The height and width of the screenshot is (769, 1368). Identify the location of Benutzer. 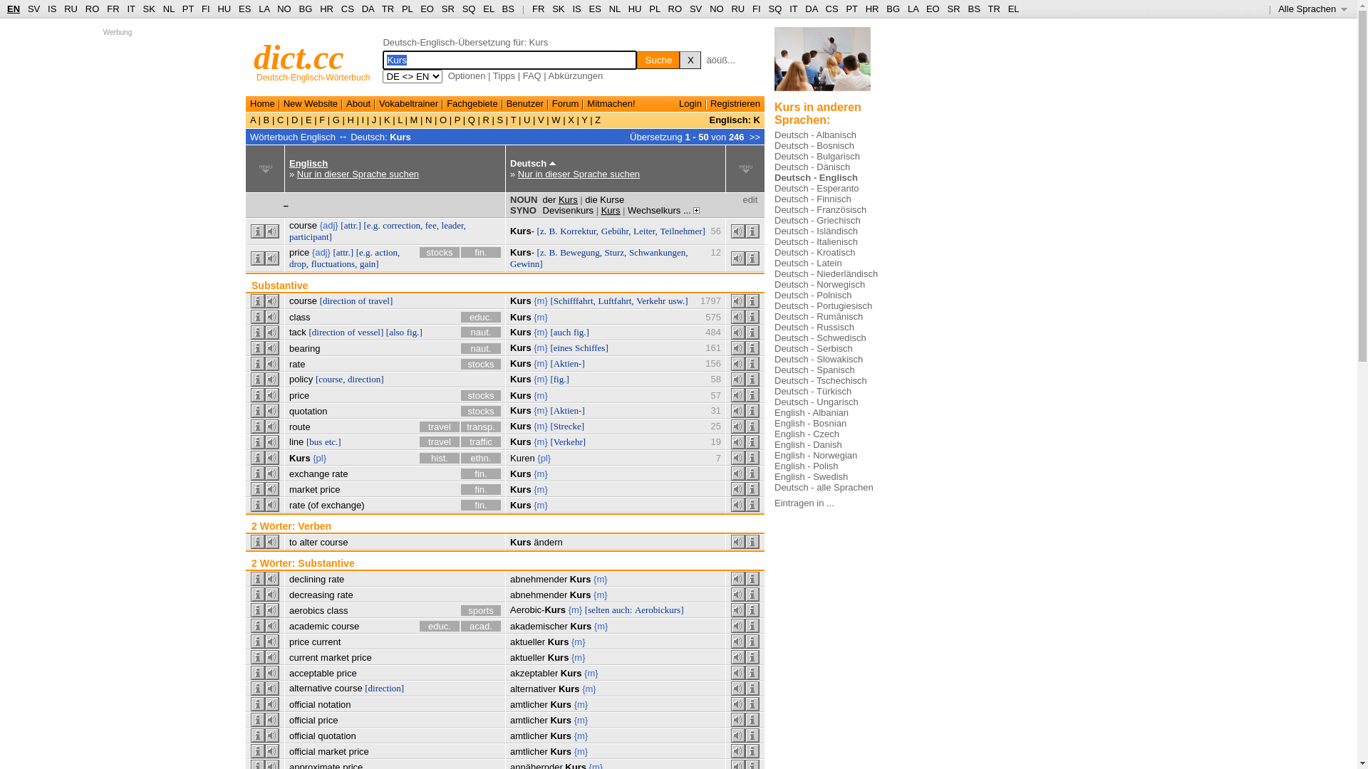
(525, 104).